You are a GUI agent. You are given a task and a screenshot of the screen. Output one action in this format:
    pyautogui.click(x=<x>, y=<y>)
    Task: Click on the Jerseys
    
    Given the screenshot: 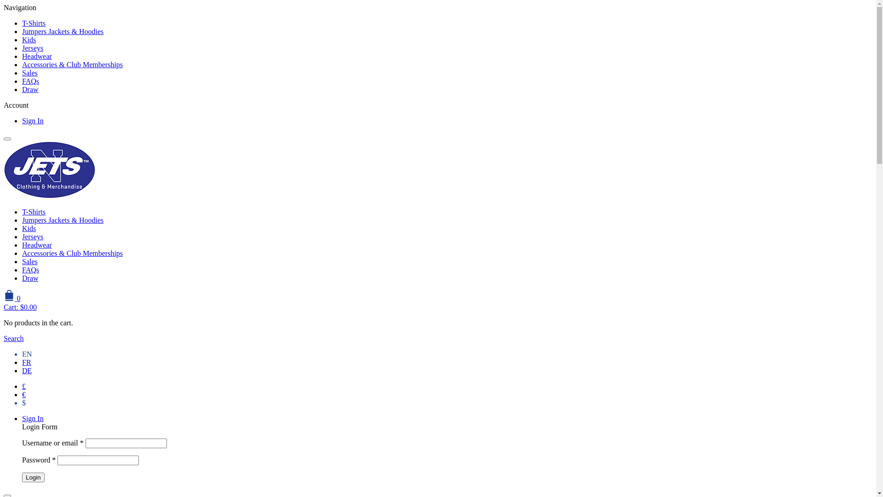 What is the action you would take?
    pyautogui.click(x=33, y=48)
    